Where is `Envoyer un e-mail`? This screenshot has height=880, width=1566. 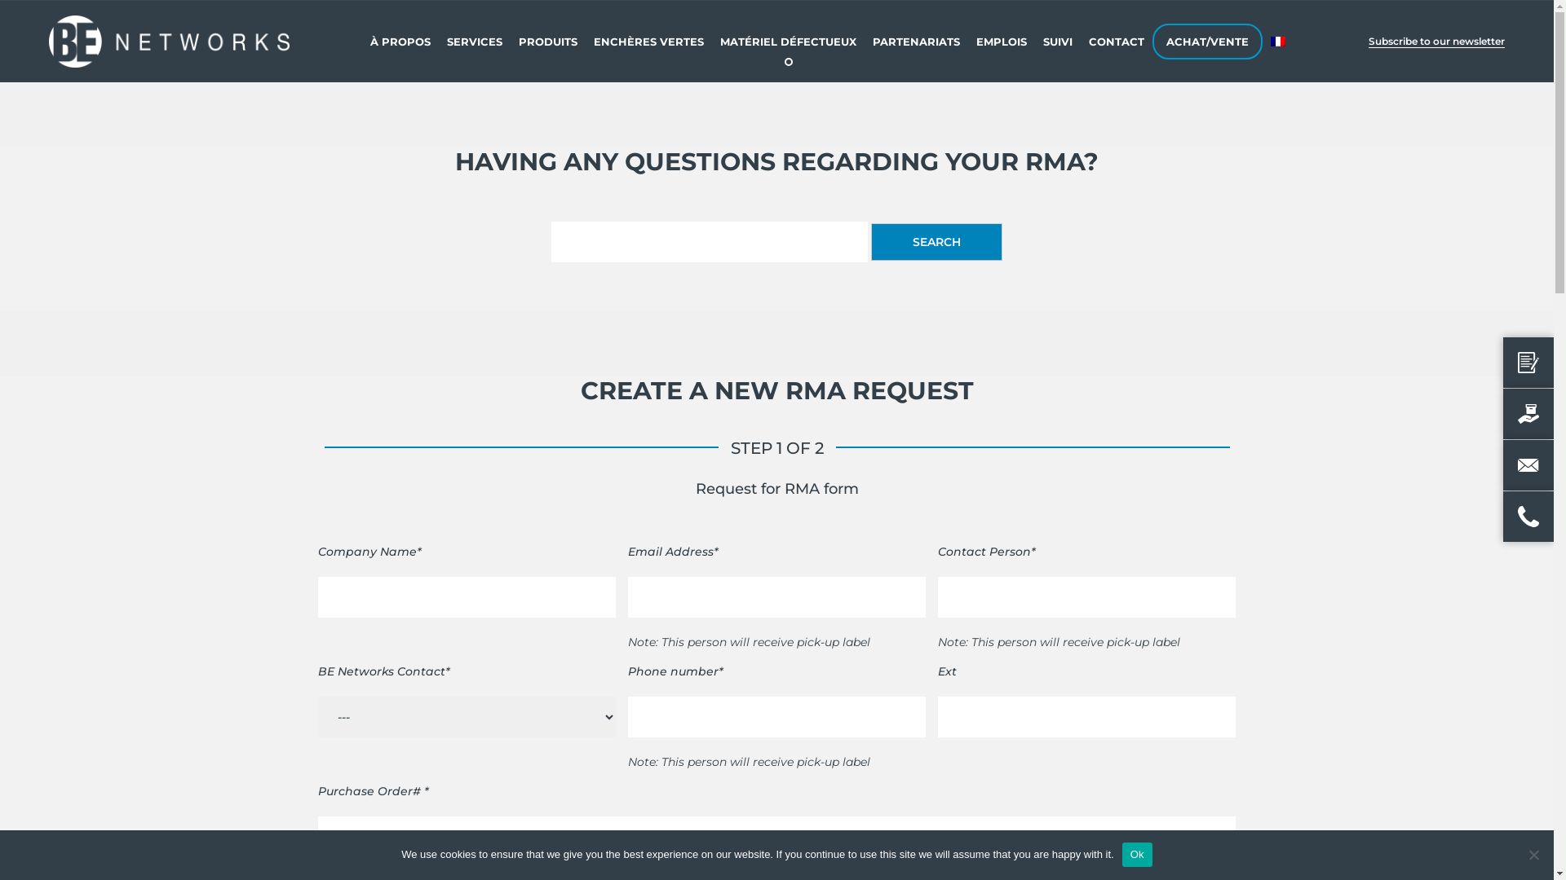 Envoyer un e-mail is located at coordinates (1528, 465).